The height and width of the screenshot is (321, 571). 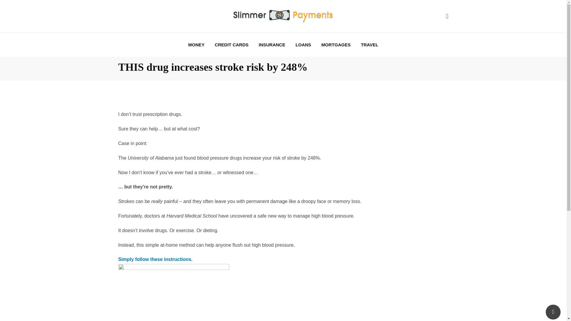 I want to click on MONEY, so click(x=196, y=45).